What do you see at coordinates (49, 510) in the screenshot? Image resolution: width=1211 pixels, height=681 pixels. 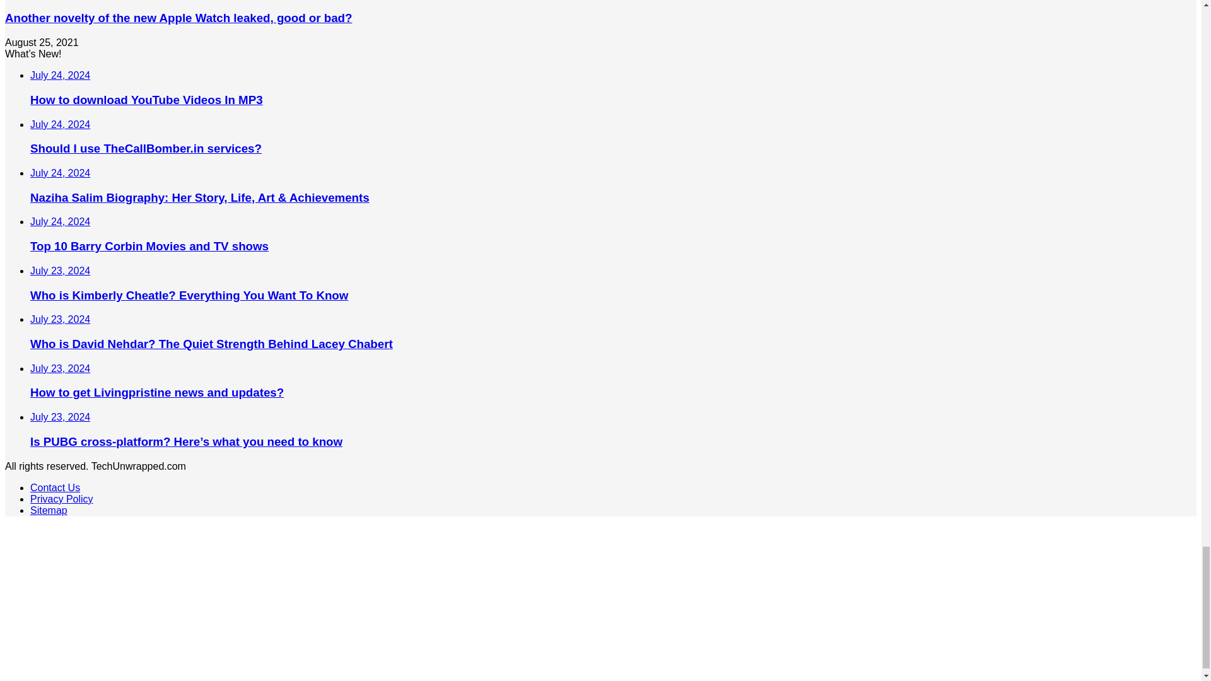 I see `Sitemap` at bounding box center [49, 510].